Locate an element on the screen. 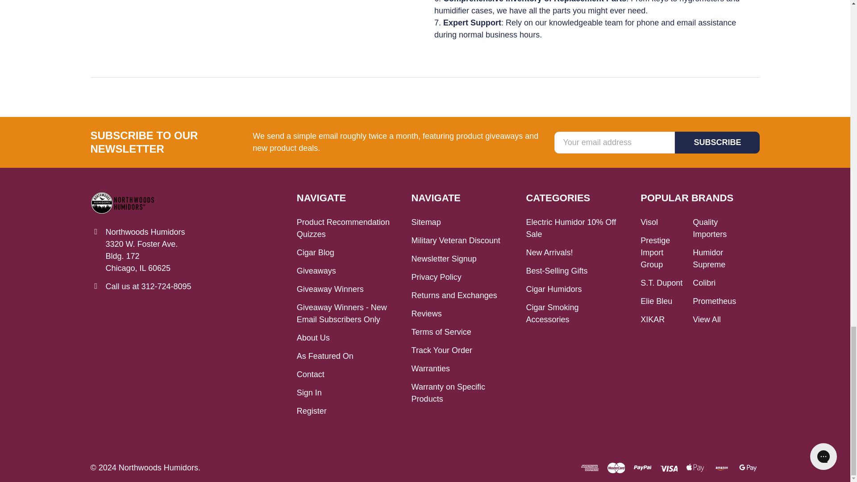 The width and height of the screenshot is (857, 482). Subscribe is located at coordinates (717, 142).